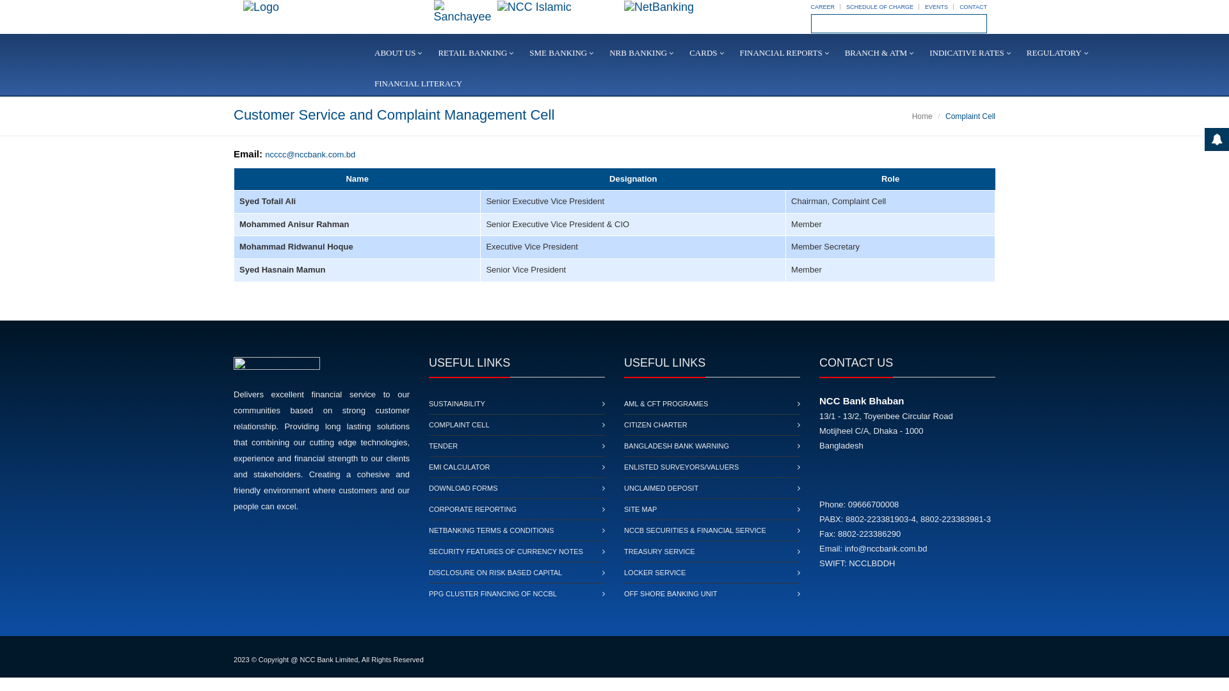 This screenshot has height=691, width=1229. Describe the element at coordinates (399, 54) in the screenshot. I see `ABOUT US` at that location.